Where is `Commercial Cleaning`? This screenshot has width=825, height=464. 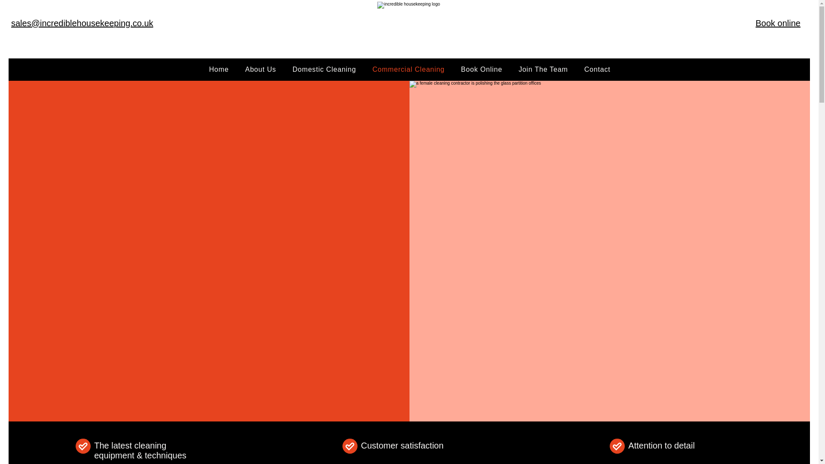
Commercial Cleaning is located at coordinates (409, 70).